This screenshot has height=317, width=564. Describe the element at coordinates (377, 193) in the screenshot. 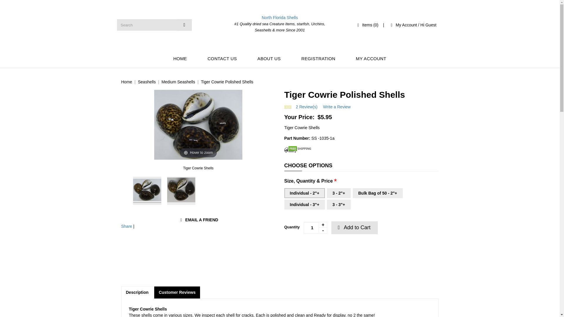

I see `Bulk Bag of 50 - 2` at that location.